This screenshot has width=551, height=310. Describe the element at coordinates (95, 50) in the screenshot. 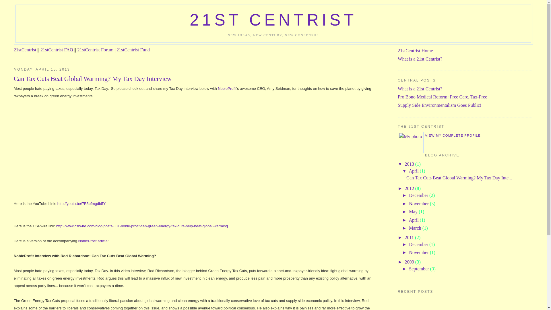

I see `21stCentrist Forum` at that location.